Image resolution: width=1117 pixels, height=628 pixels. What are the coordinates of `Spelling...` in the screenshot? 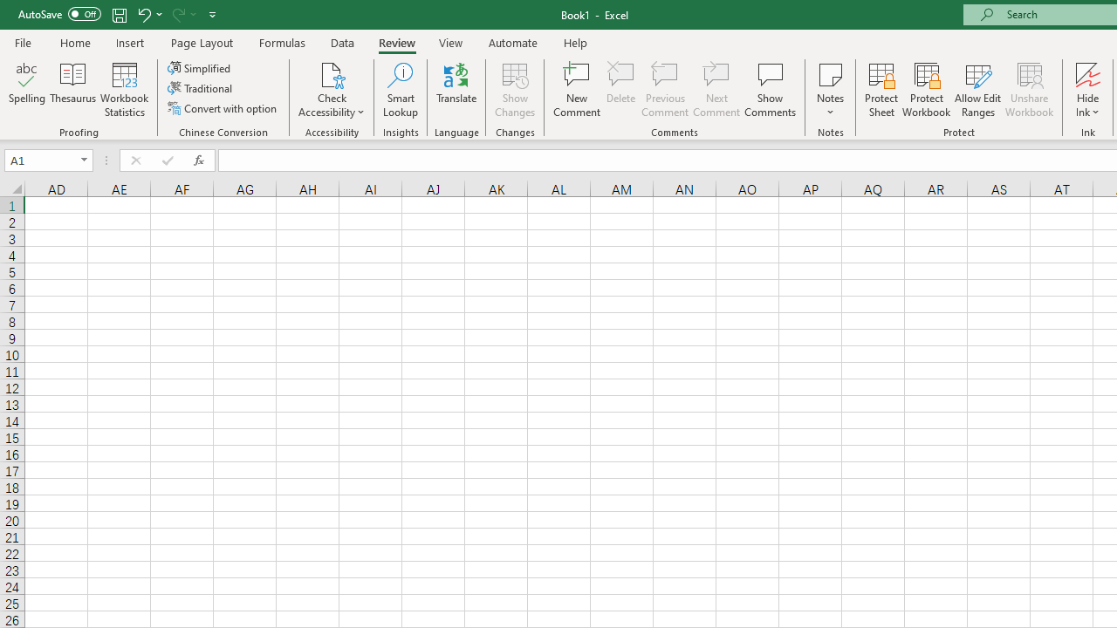 It's located at (27, 89).